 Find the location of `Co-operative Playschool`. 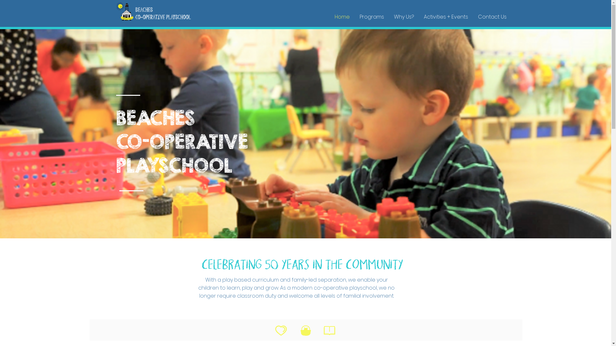

Co-operative Playschool is located at coordinates (163, 17).